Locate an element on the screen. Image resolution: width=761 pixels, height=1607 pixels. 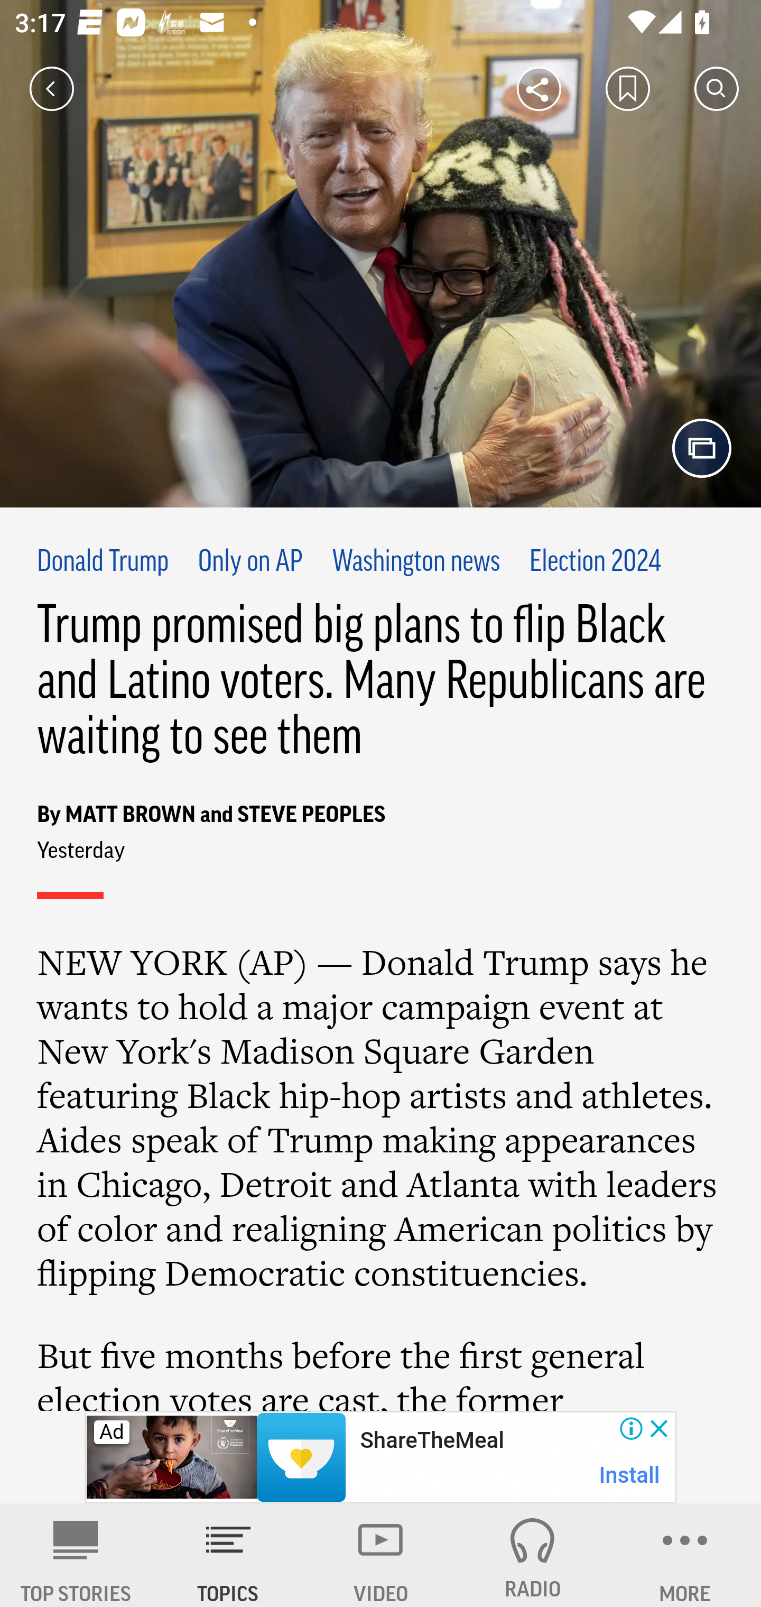
Donald Trump is located at coordinates (104, 563).